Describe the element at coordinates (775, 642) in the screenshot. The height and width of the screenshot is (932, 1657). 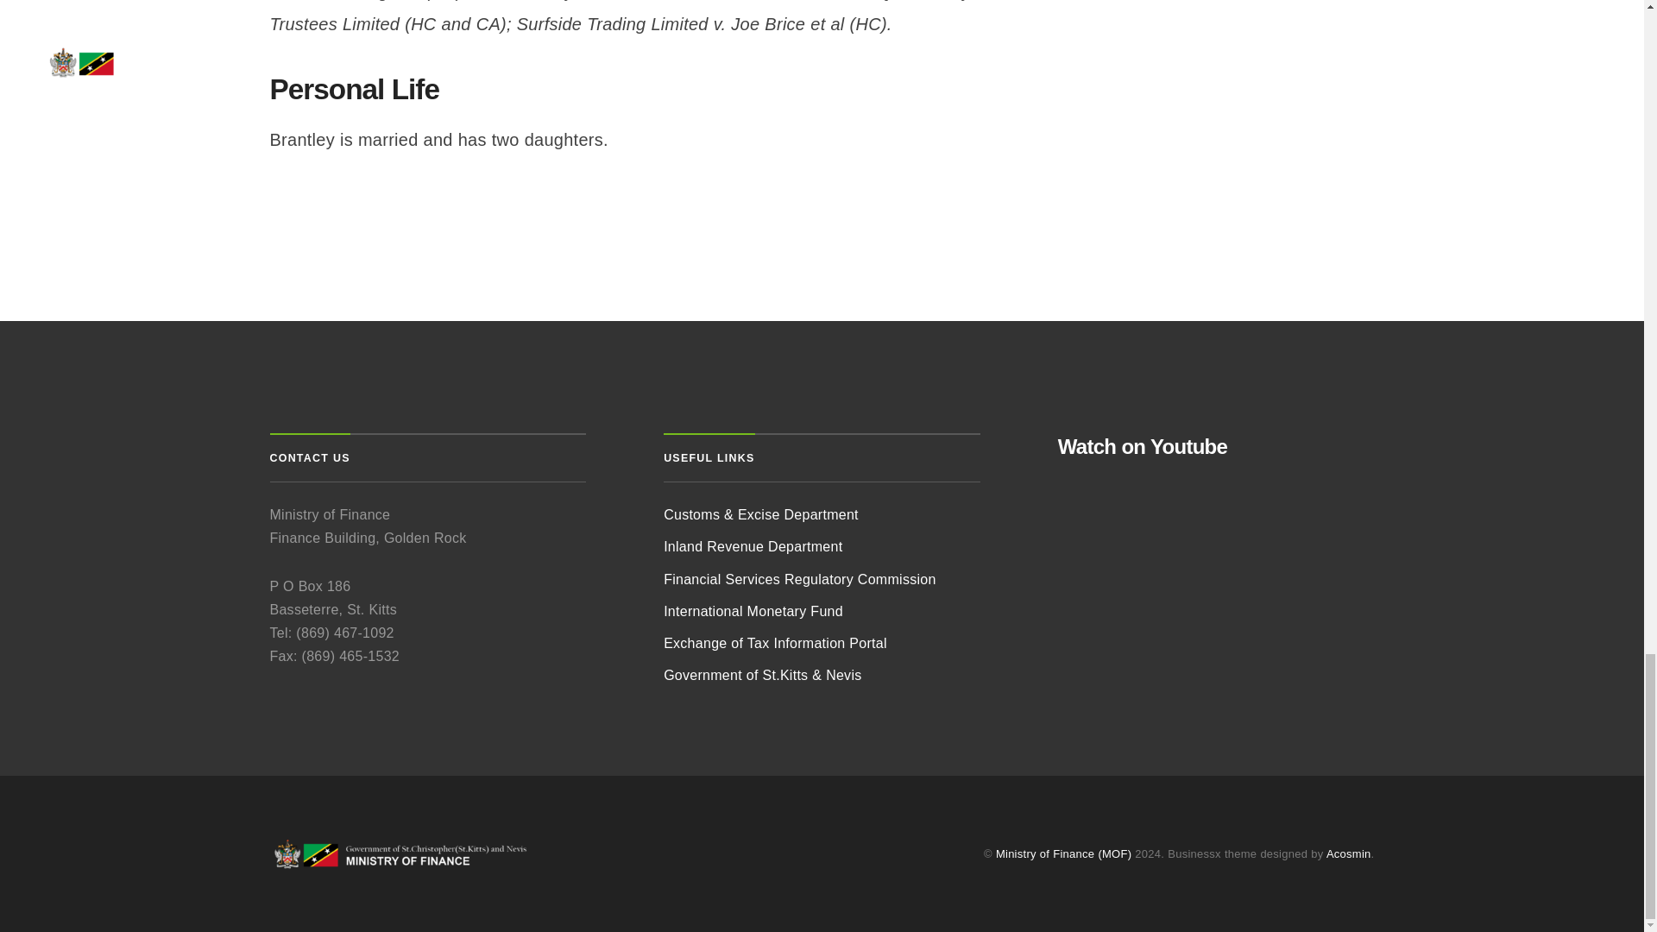
I see `Exchange of Tax Information Portal` at that location.